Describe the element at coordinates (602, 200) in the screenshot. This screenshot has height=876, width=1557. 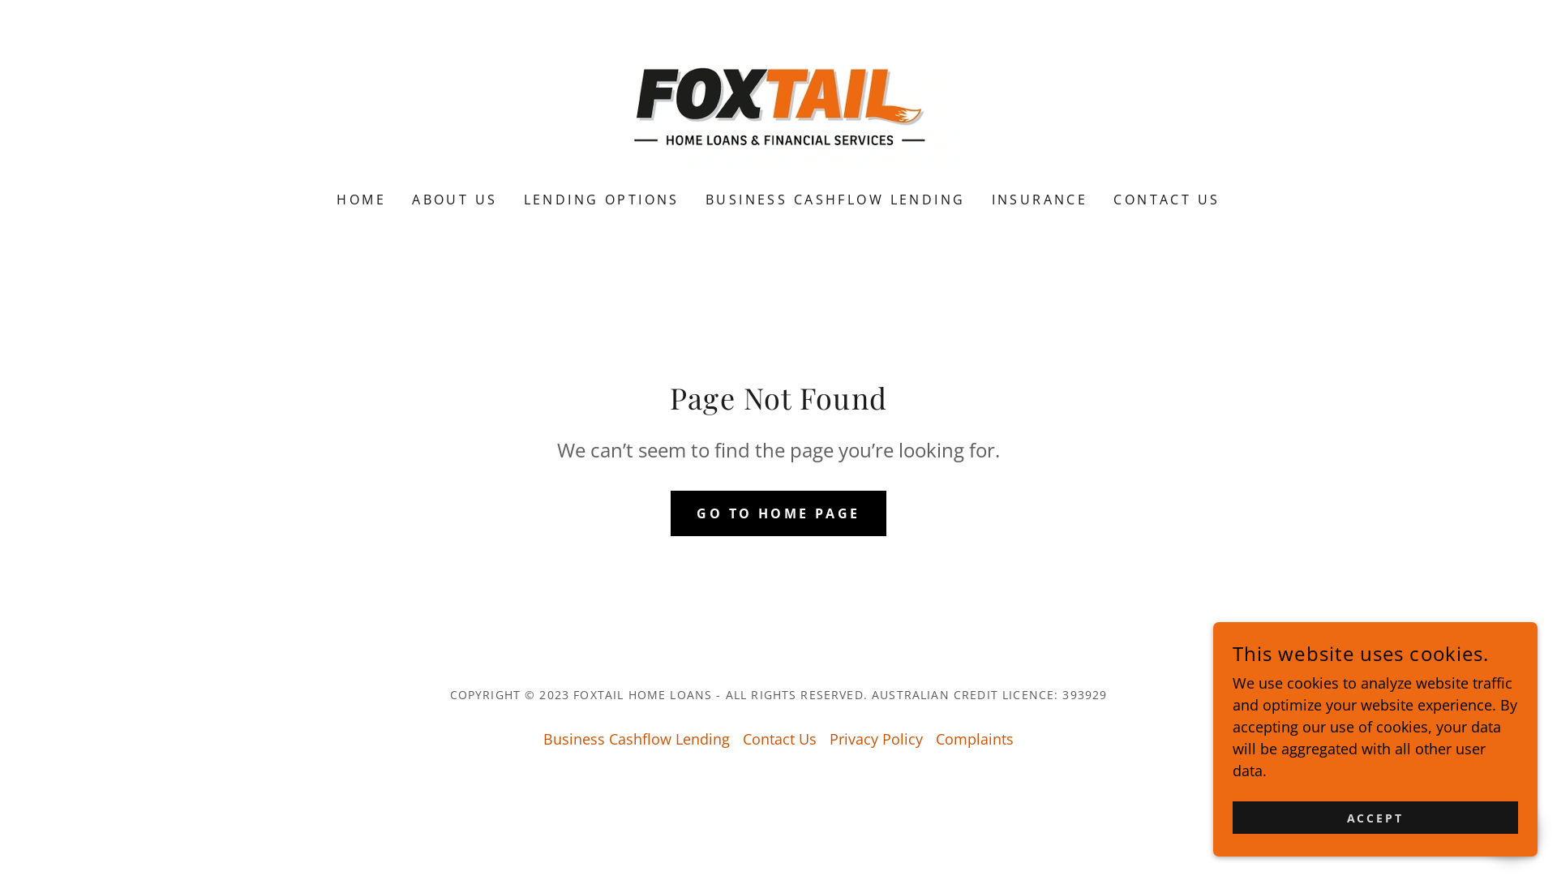
I see `LENDING OPTIONS` at that location.